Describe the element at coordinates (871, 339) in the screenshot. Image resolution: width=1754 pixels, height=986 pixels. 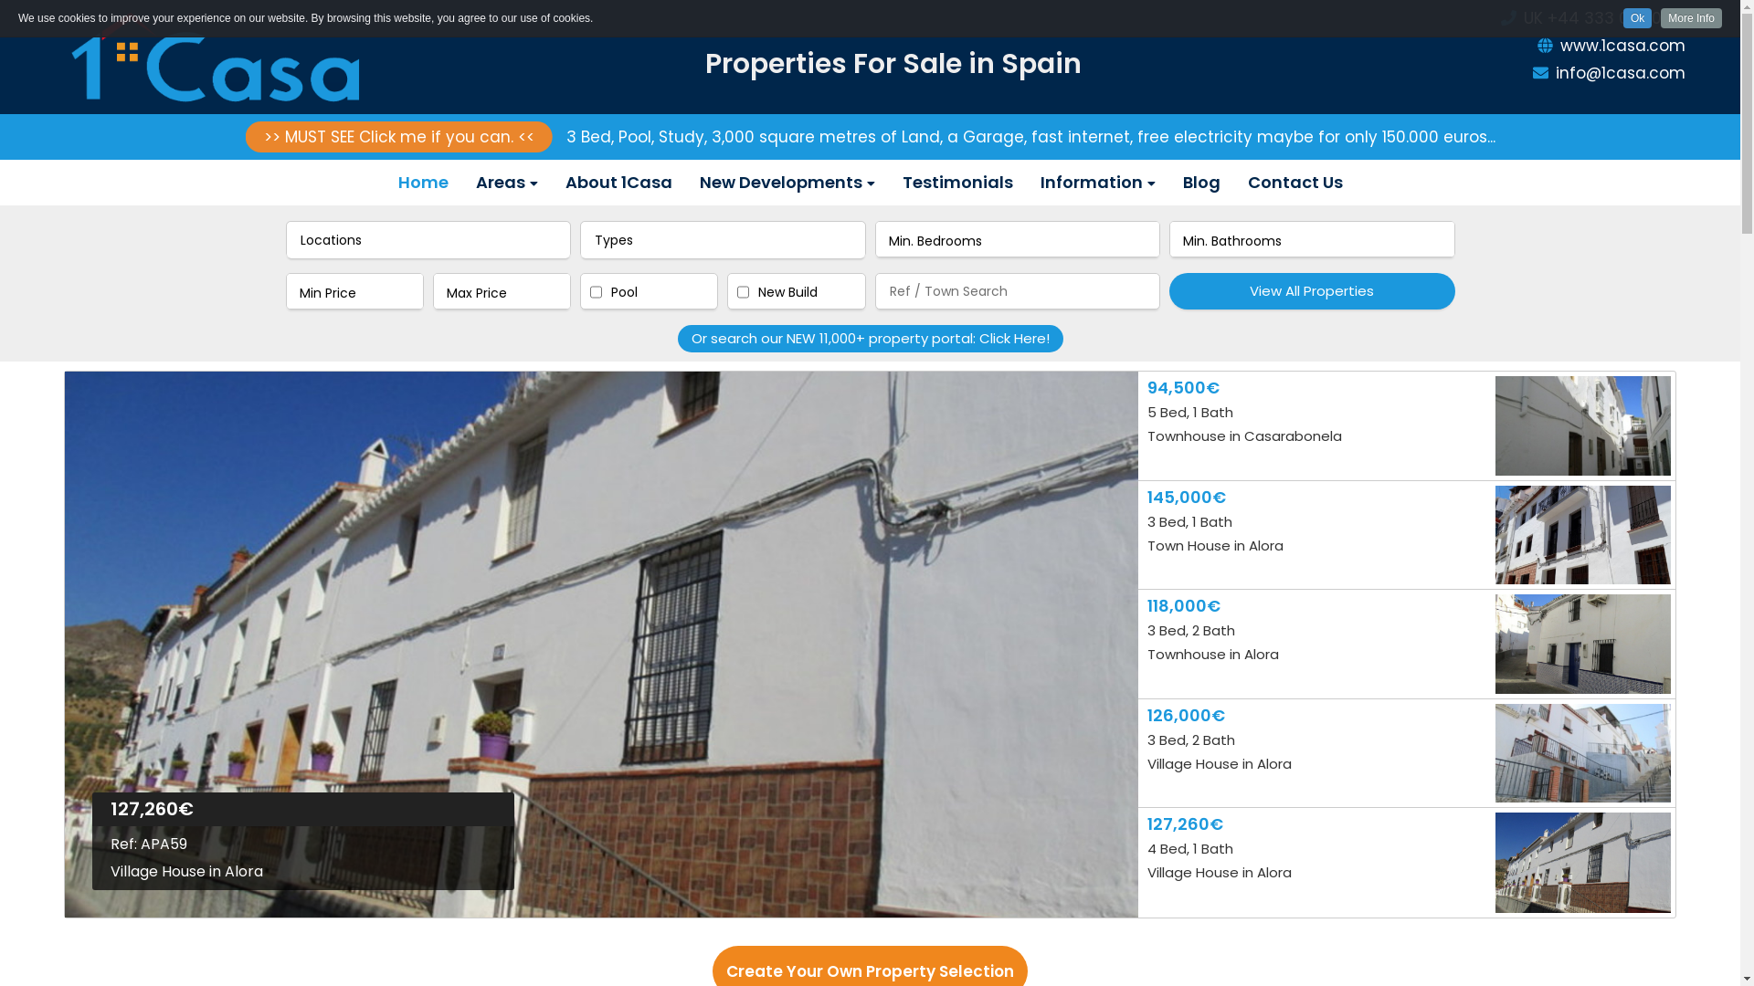
I see `Or search our NEW 11,000+ property portal: Click Here!` at that location.